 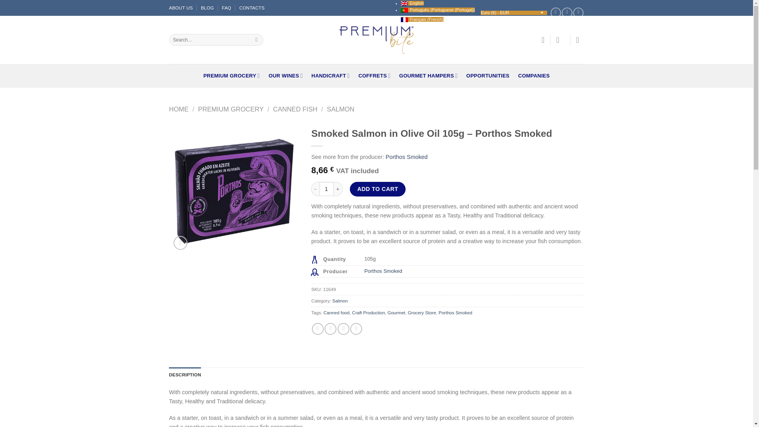 I want to click on CONTACTS, so click(x=251, y=8).